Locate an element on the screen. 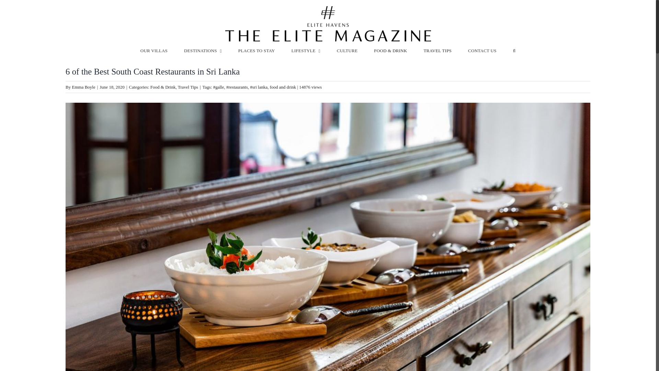 Image resolution: width=659 pixels, height=371 pixels. Posts by Emma Boyle is located at coordinates (84, 87).